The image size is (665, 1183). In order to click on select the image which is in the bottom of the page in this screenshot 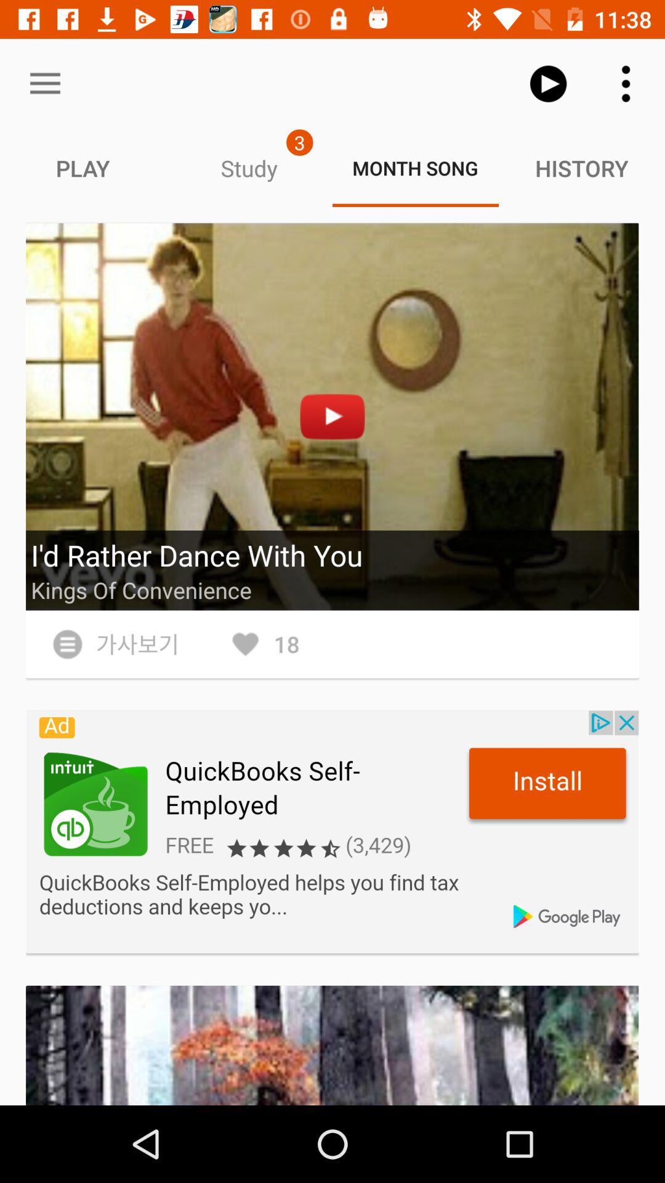, I will do `click(332, 1045)`.